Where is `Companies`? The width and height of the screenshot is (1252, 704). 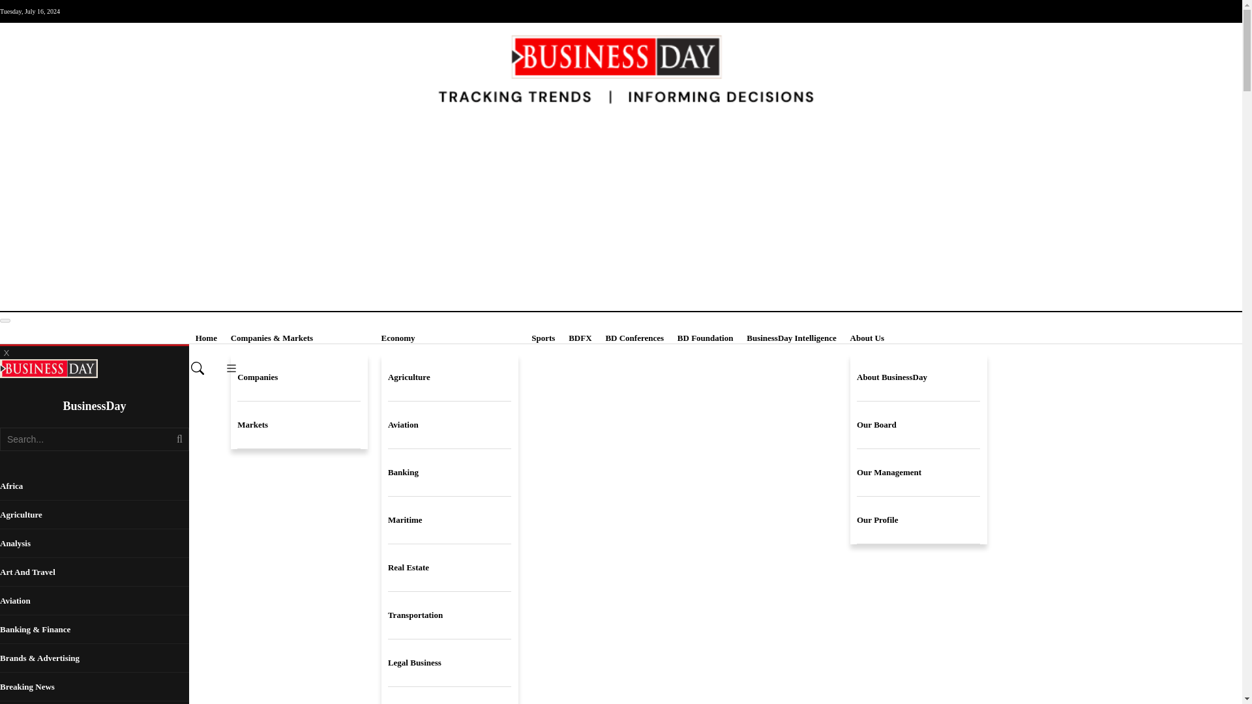
Companies is located at coordinates (299, 377).